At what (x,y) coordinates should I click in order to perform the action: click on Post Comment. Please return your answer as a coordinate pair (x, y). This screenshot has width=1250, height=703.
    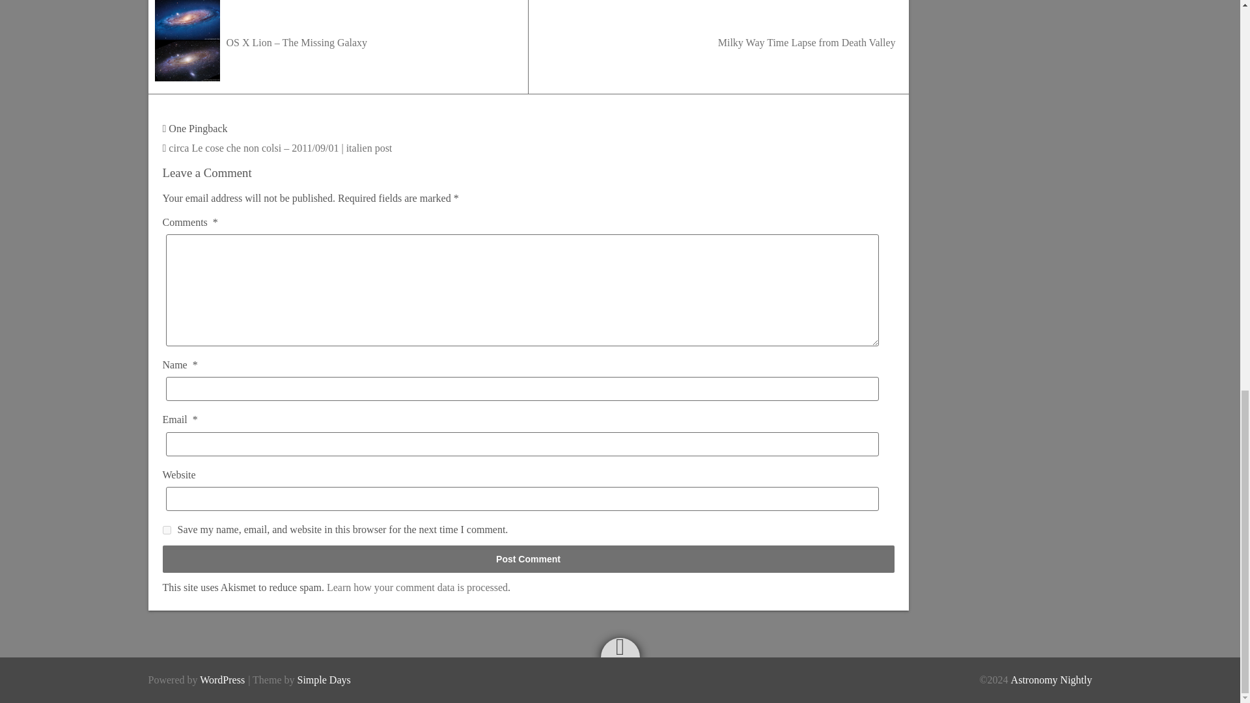
    Looking at the image, I should click on (529, 559).